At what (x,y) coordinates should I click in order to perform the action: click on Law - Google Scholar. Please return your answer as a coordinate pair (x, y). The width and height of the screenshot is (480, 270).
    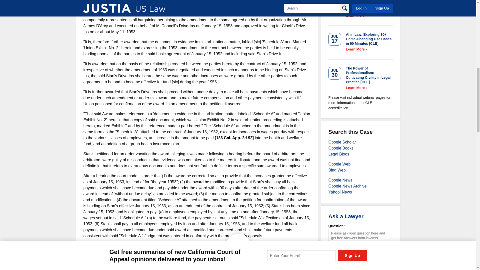
    Looking at the image, I should click on (342, 142).